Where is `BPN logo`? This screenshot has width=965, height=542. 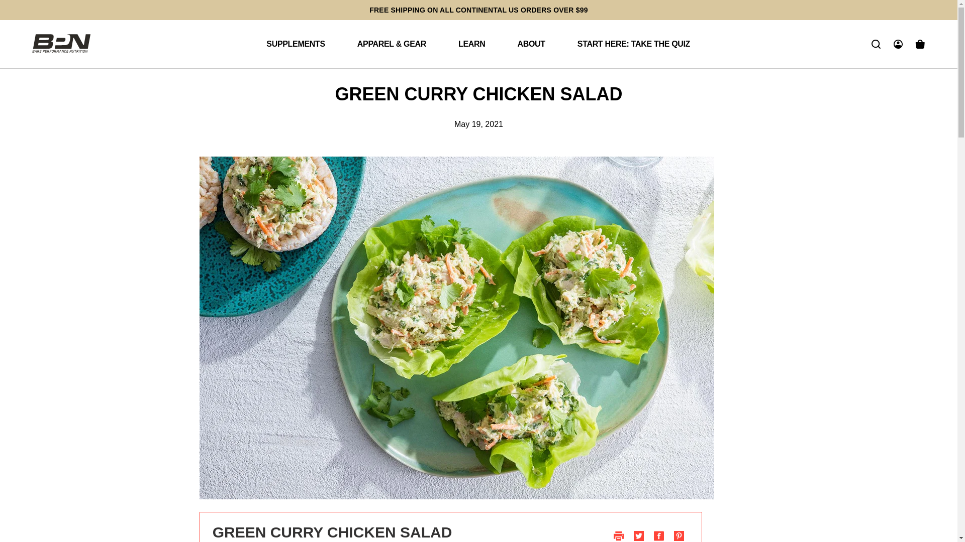 BPN logo is located at coordinates (61, 43).